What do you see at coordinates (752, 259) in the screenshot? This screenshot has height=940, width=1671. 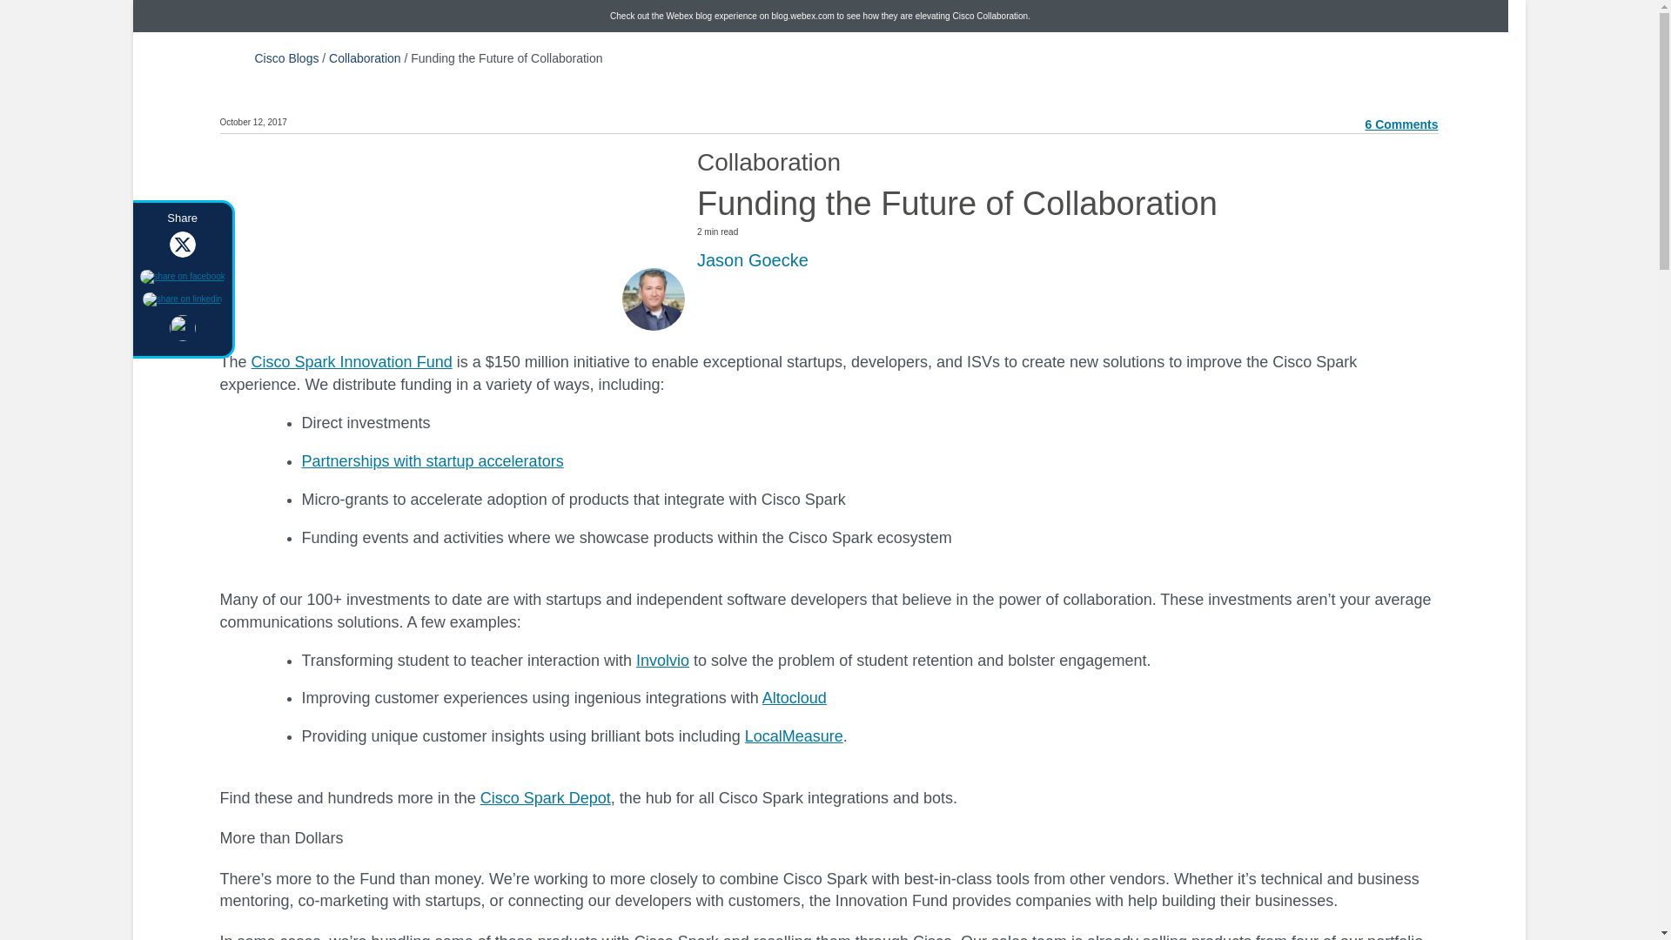 I see `Posts by Jason Goecke` at bounding box center [752, 259].